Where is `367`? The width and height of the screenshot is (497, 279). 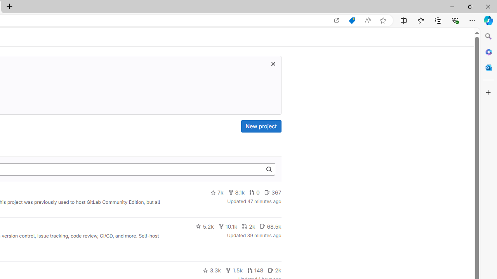
367 is located at coordinates (273, 193).